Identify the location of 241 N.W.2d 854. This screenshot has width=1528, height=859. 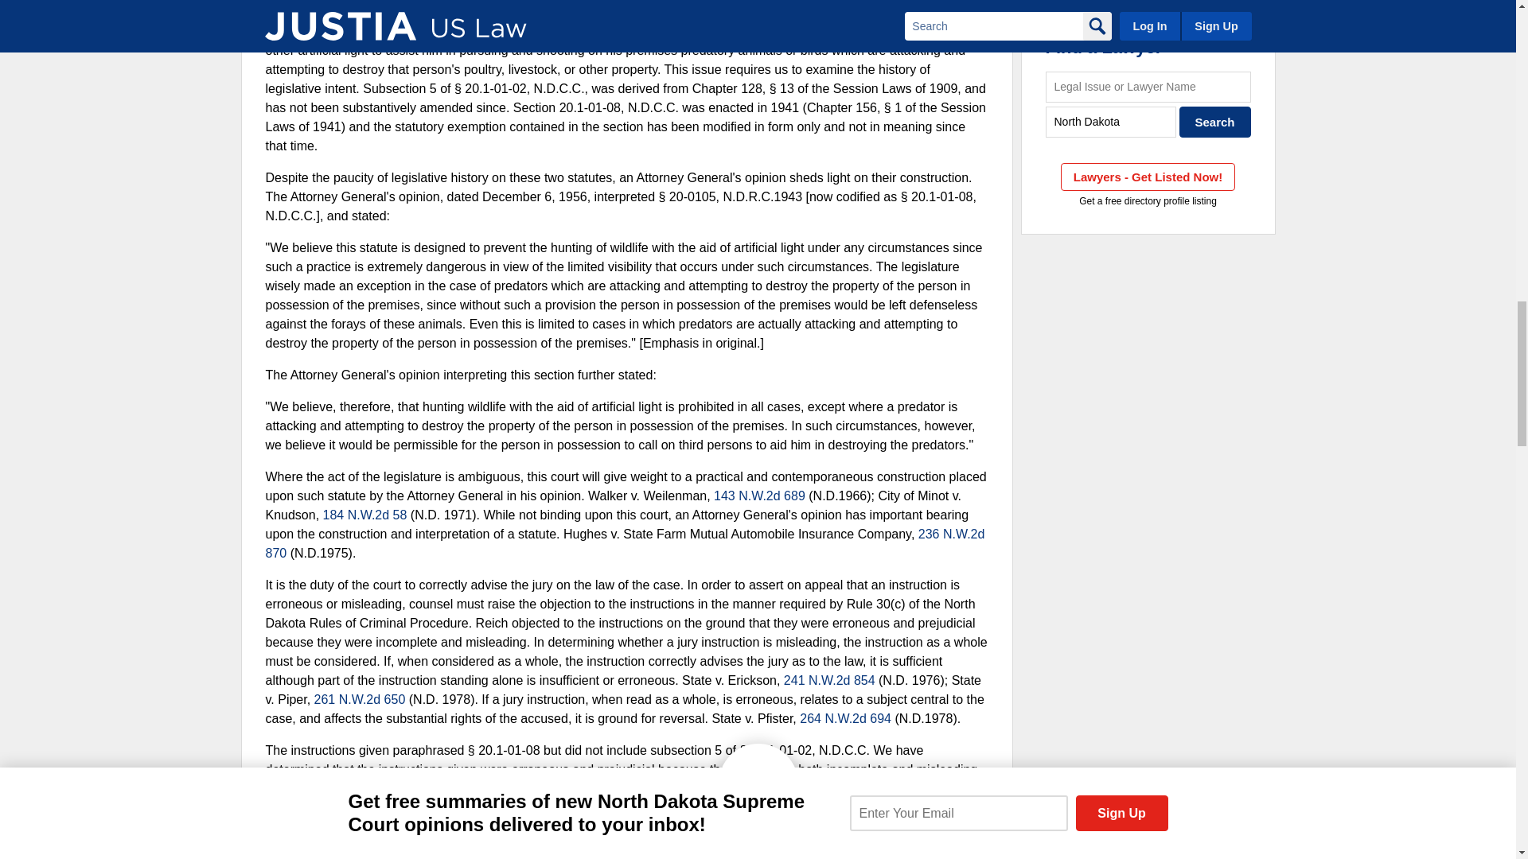
(829, 680).